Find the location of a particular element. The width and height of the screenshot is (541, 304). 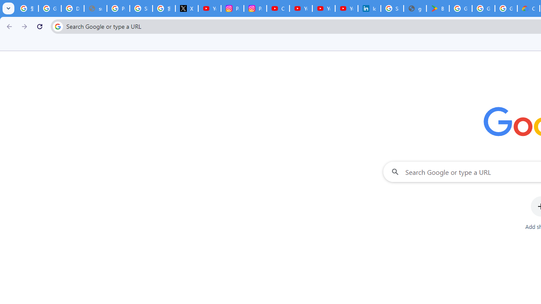

Google Workspace - Specific Terms is located at coordinates (484, 8).